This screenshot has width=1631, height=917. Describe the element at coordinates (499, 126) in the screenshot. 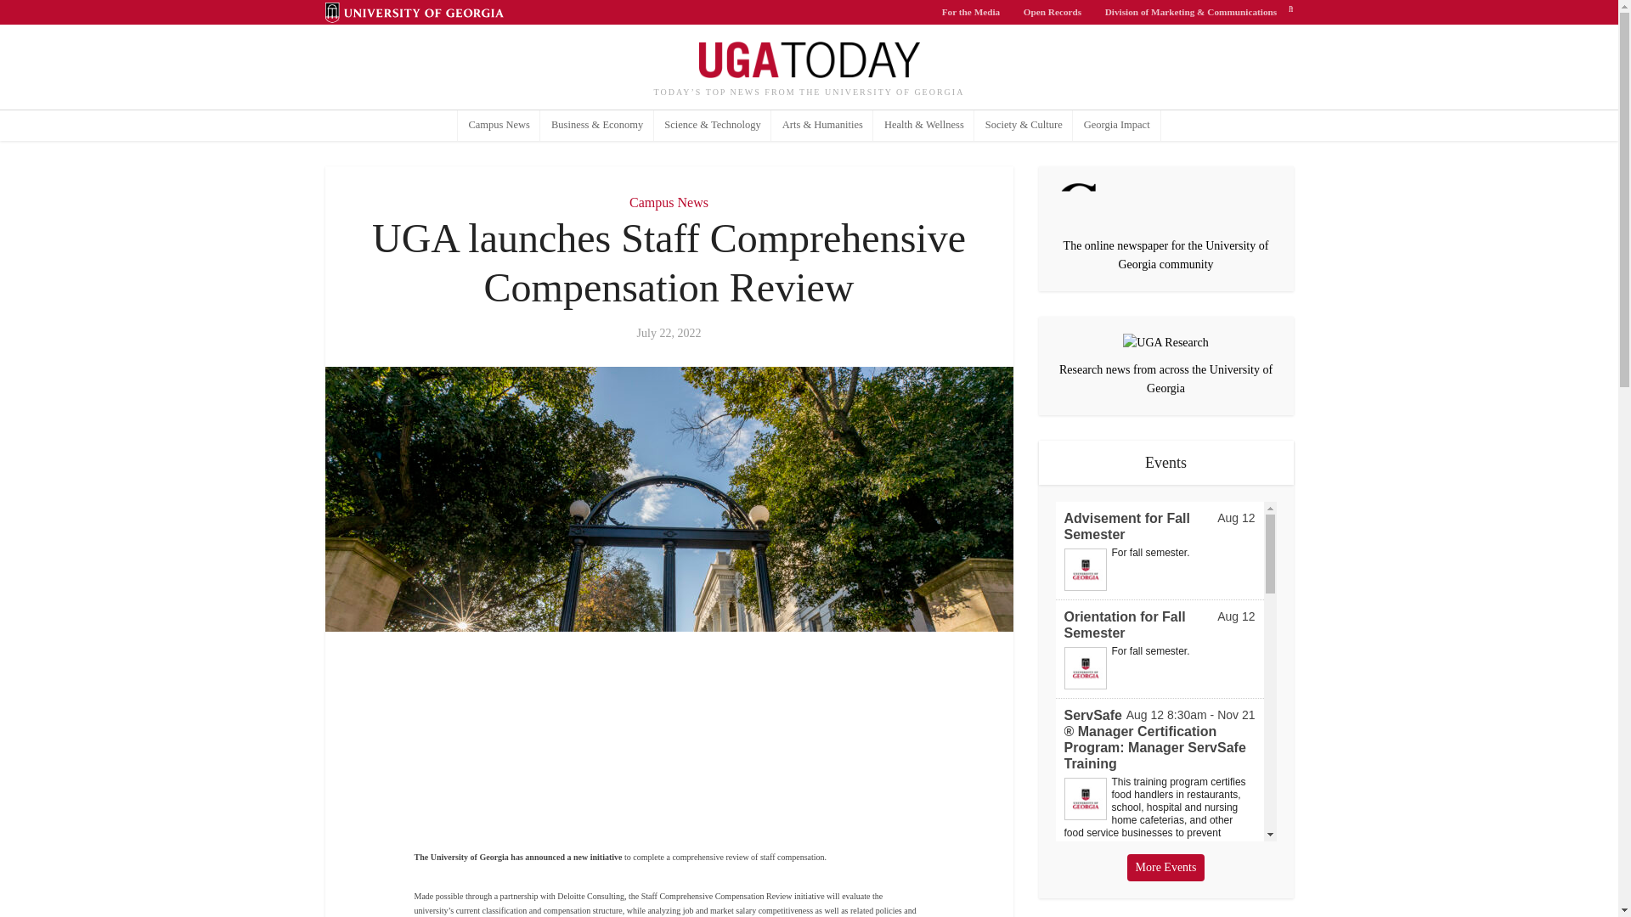

I see `Campus News` at that location.